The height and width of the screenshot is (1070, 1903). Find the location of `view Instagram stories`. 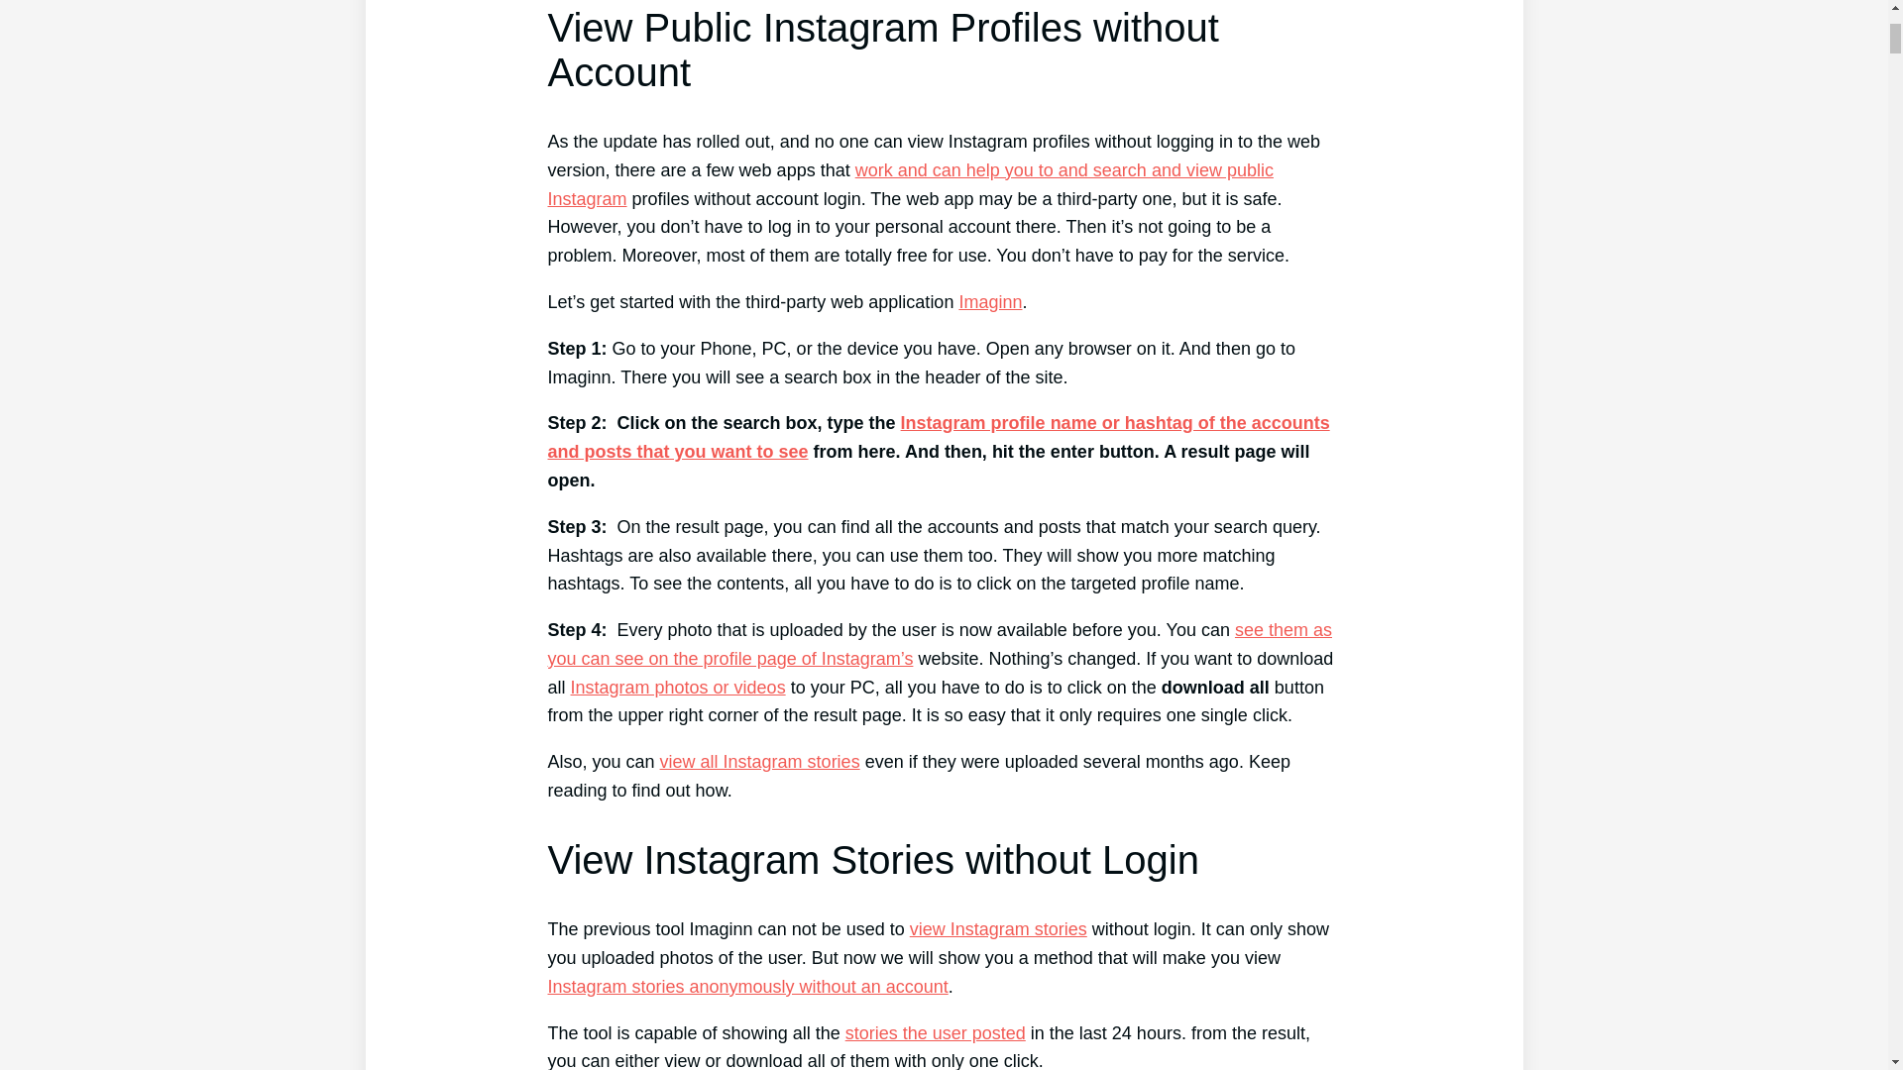

view Instagram stories is located at coordinates (997, 929).